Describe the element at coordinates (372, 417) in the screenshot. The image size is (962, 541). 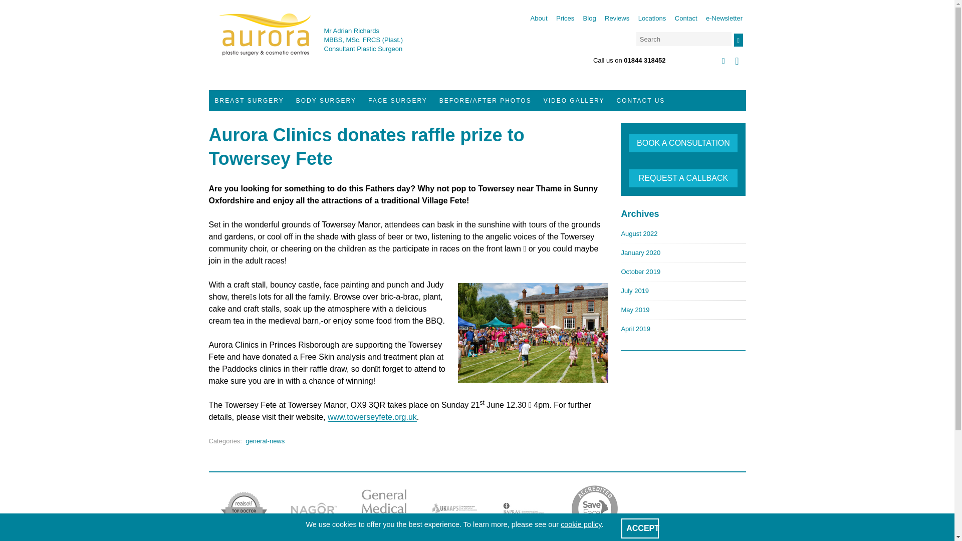
I see `www.towerseyfete.org.uk` at that location.